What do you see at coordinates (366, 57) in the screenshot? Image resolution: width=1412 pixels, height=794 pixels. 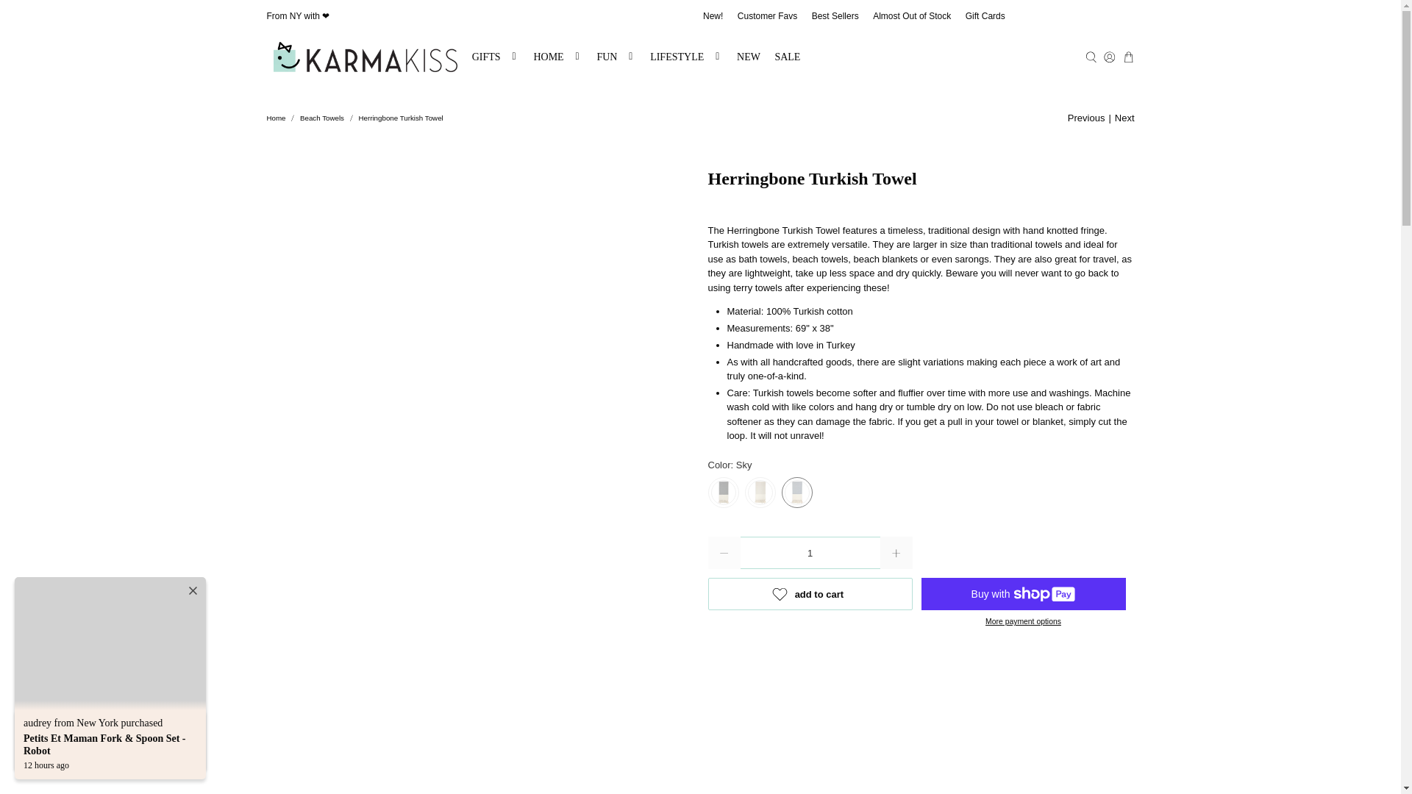 I see `Karma Kiss` at bounding box center [366, 57].